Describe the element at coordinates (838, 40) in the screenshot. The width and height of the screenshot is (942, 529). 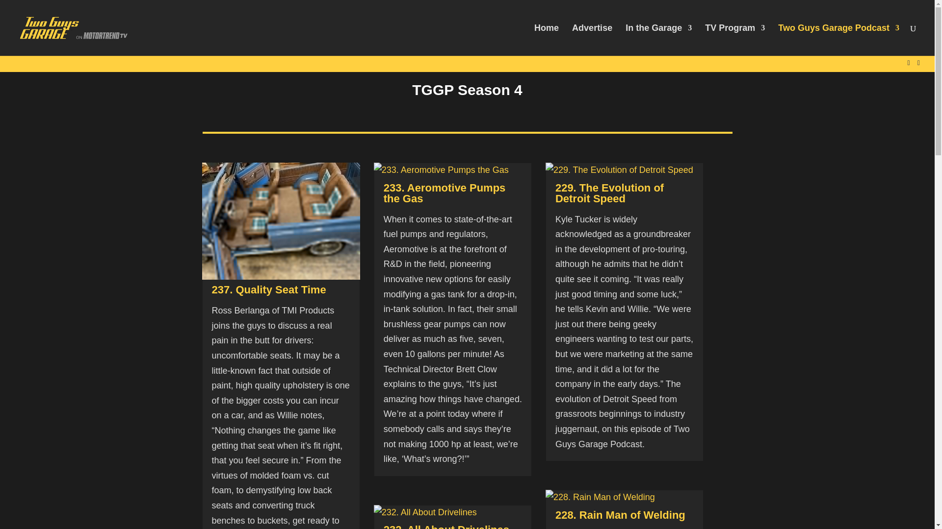
I see `Two Guys Garage Podcast` at that location.